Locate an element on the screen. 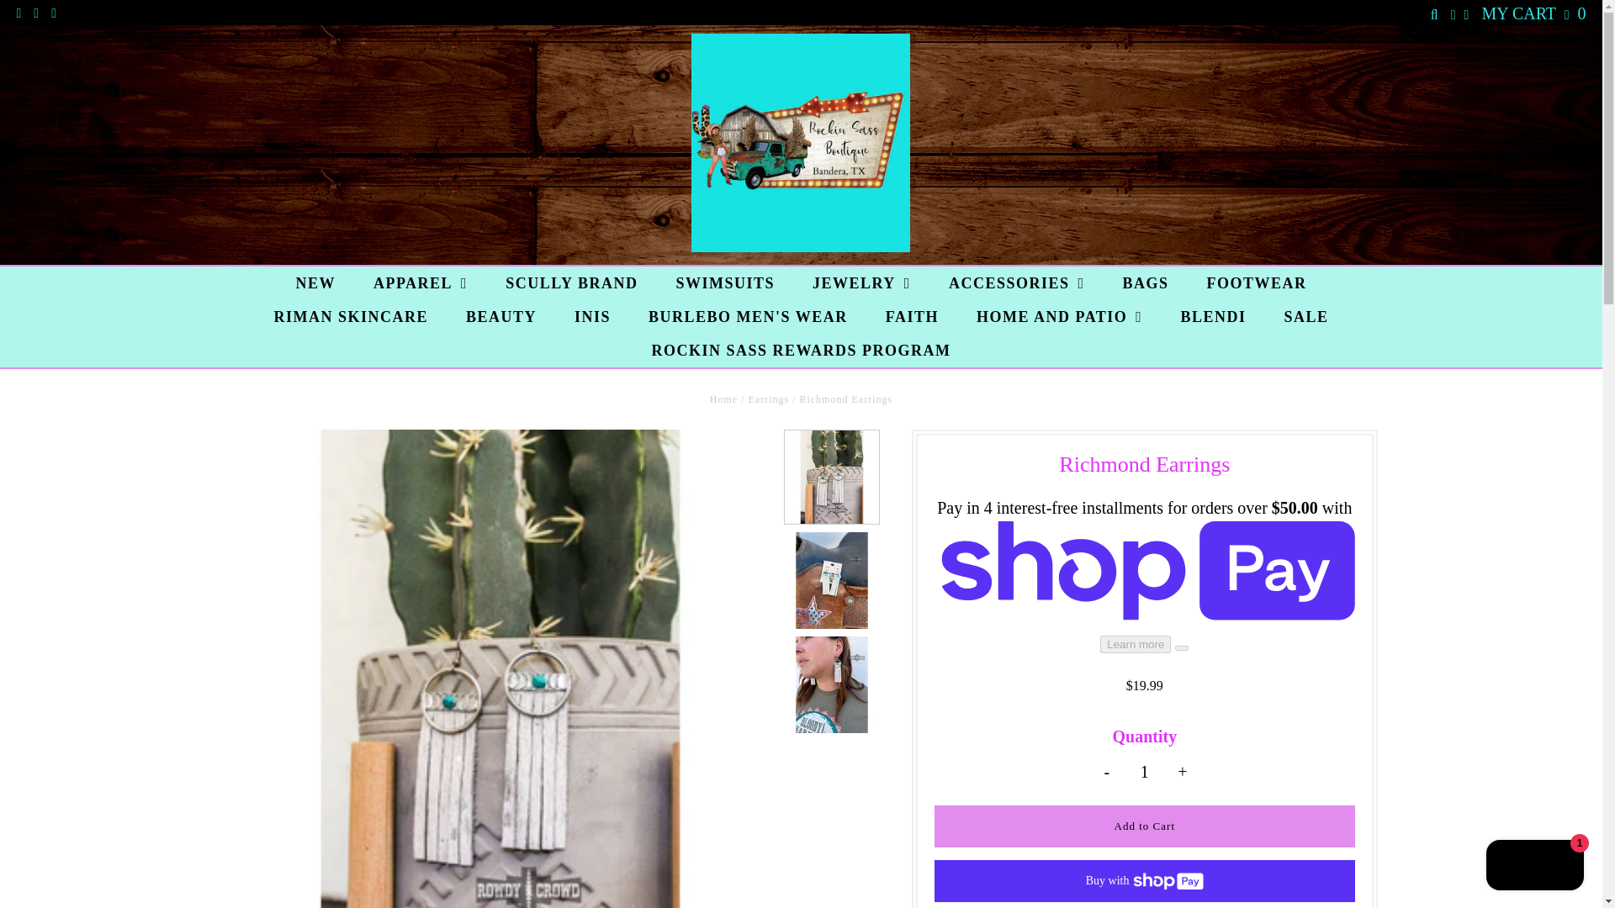 Image resolution: width=1615 pixels, height=908 pixels. ACCESSORIES is located at coordinates (1016, 283).